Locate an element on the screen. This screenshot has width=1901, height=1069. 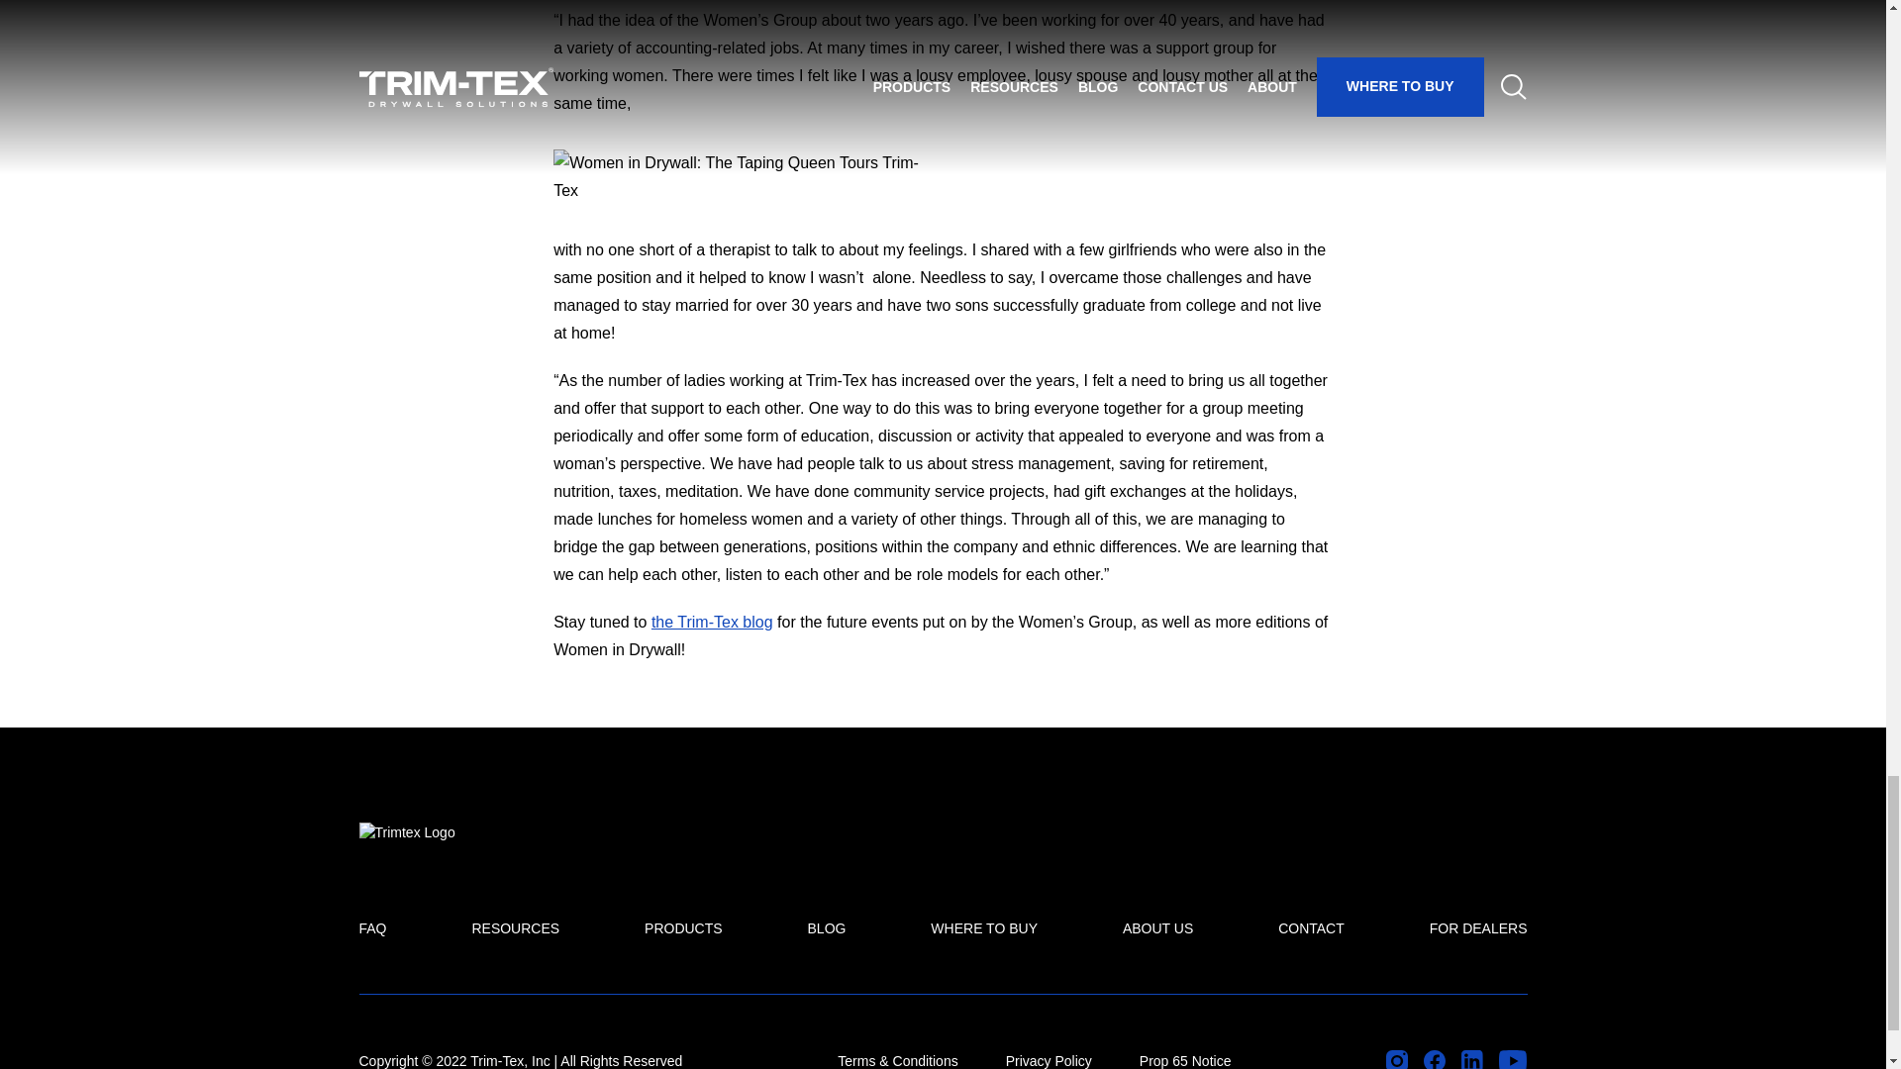
the Trim-Tex blog is located at coordinates (713, 622).